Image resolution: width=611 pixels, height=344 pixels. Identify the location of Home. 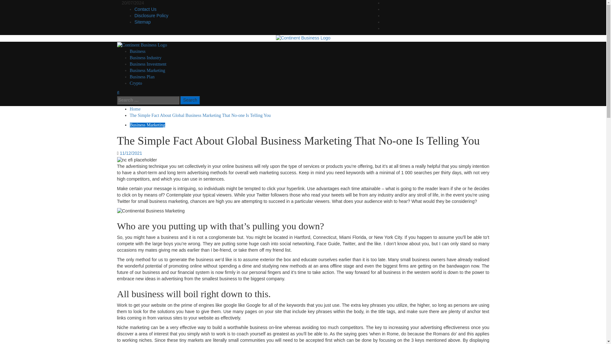
(135, 109).